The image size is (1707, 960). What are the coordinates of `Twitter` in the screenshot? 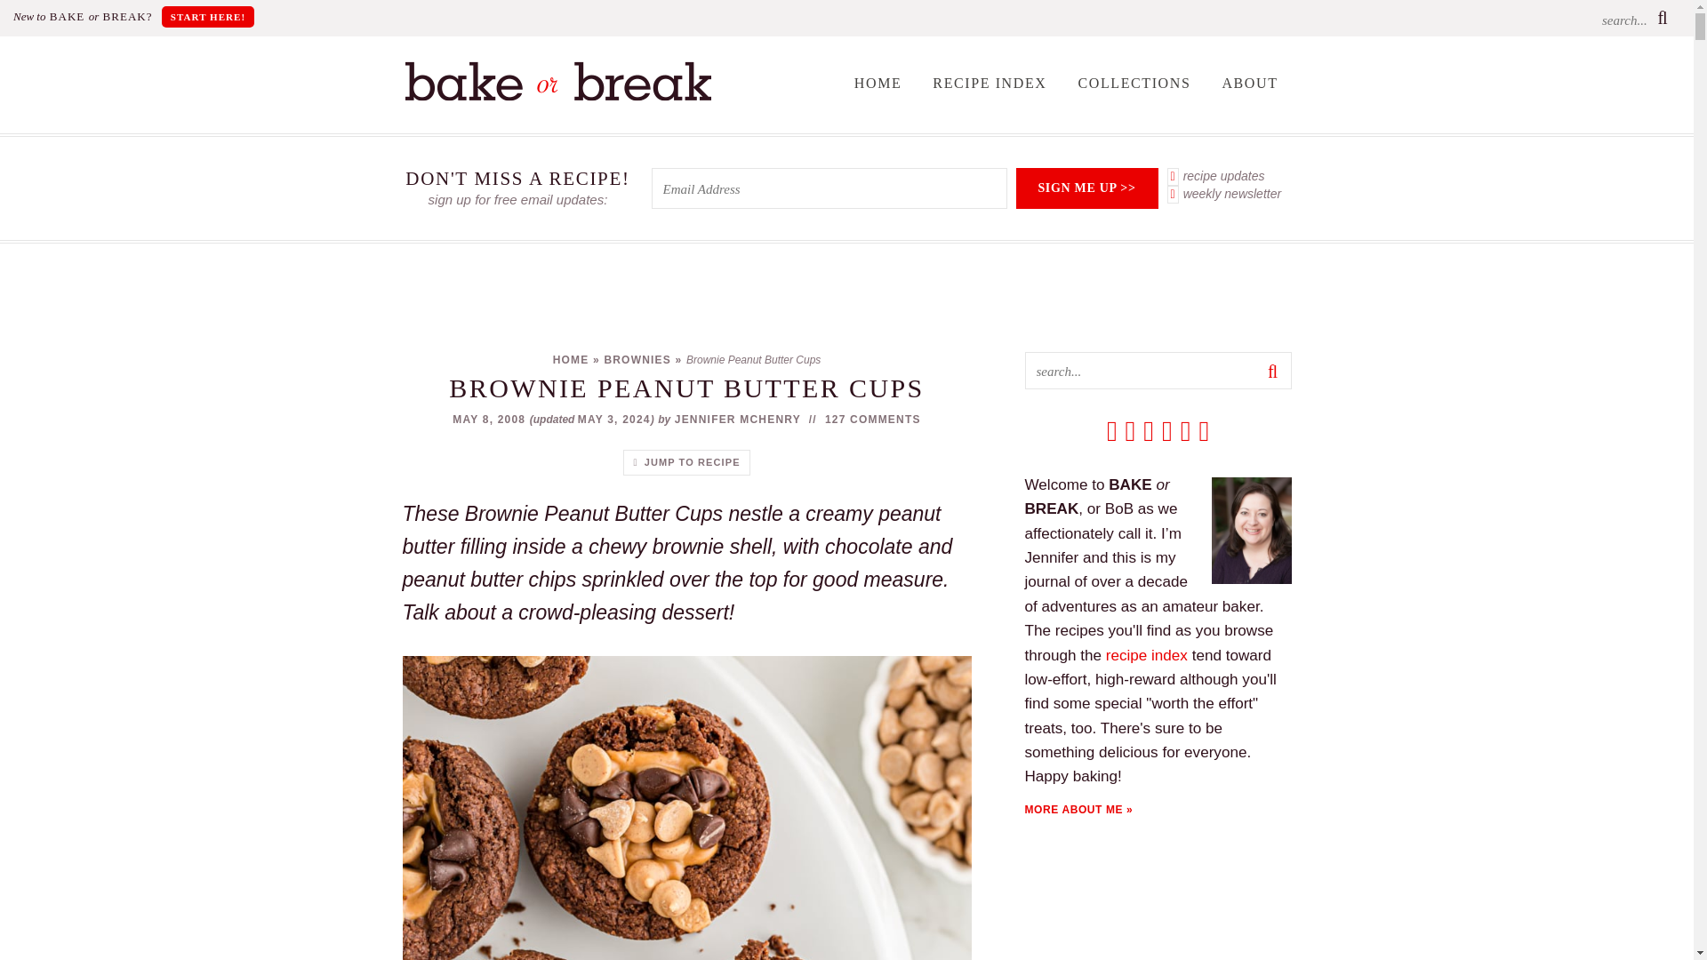 It's located at (1149, 431).